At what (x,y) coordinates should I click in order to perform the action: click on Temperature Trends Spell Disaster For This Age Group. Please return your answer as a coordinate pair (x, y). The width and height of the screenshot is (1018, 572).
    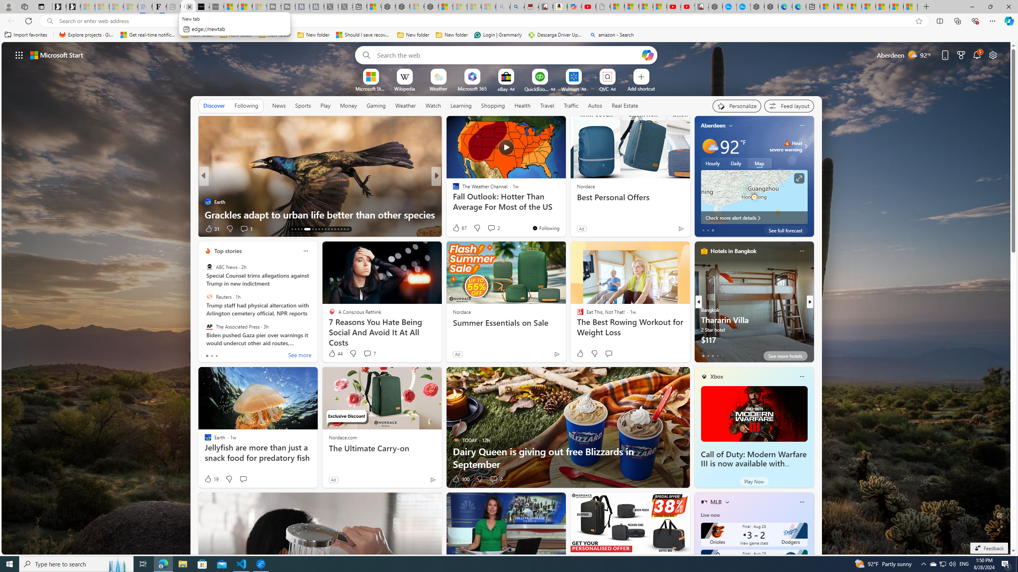
    Looking at the image, I should click on (564, 208).